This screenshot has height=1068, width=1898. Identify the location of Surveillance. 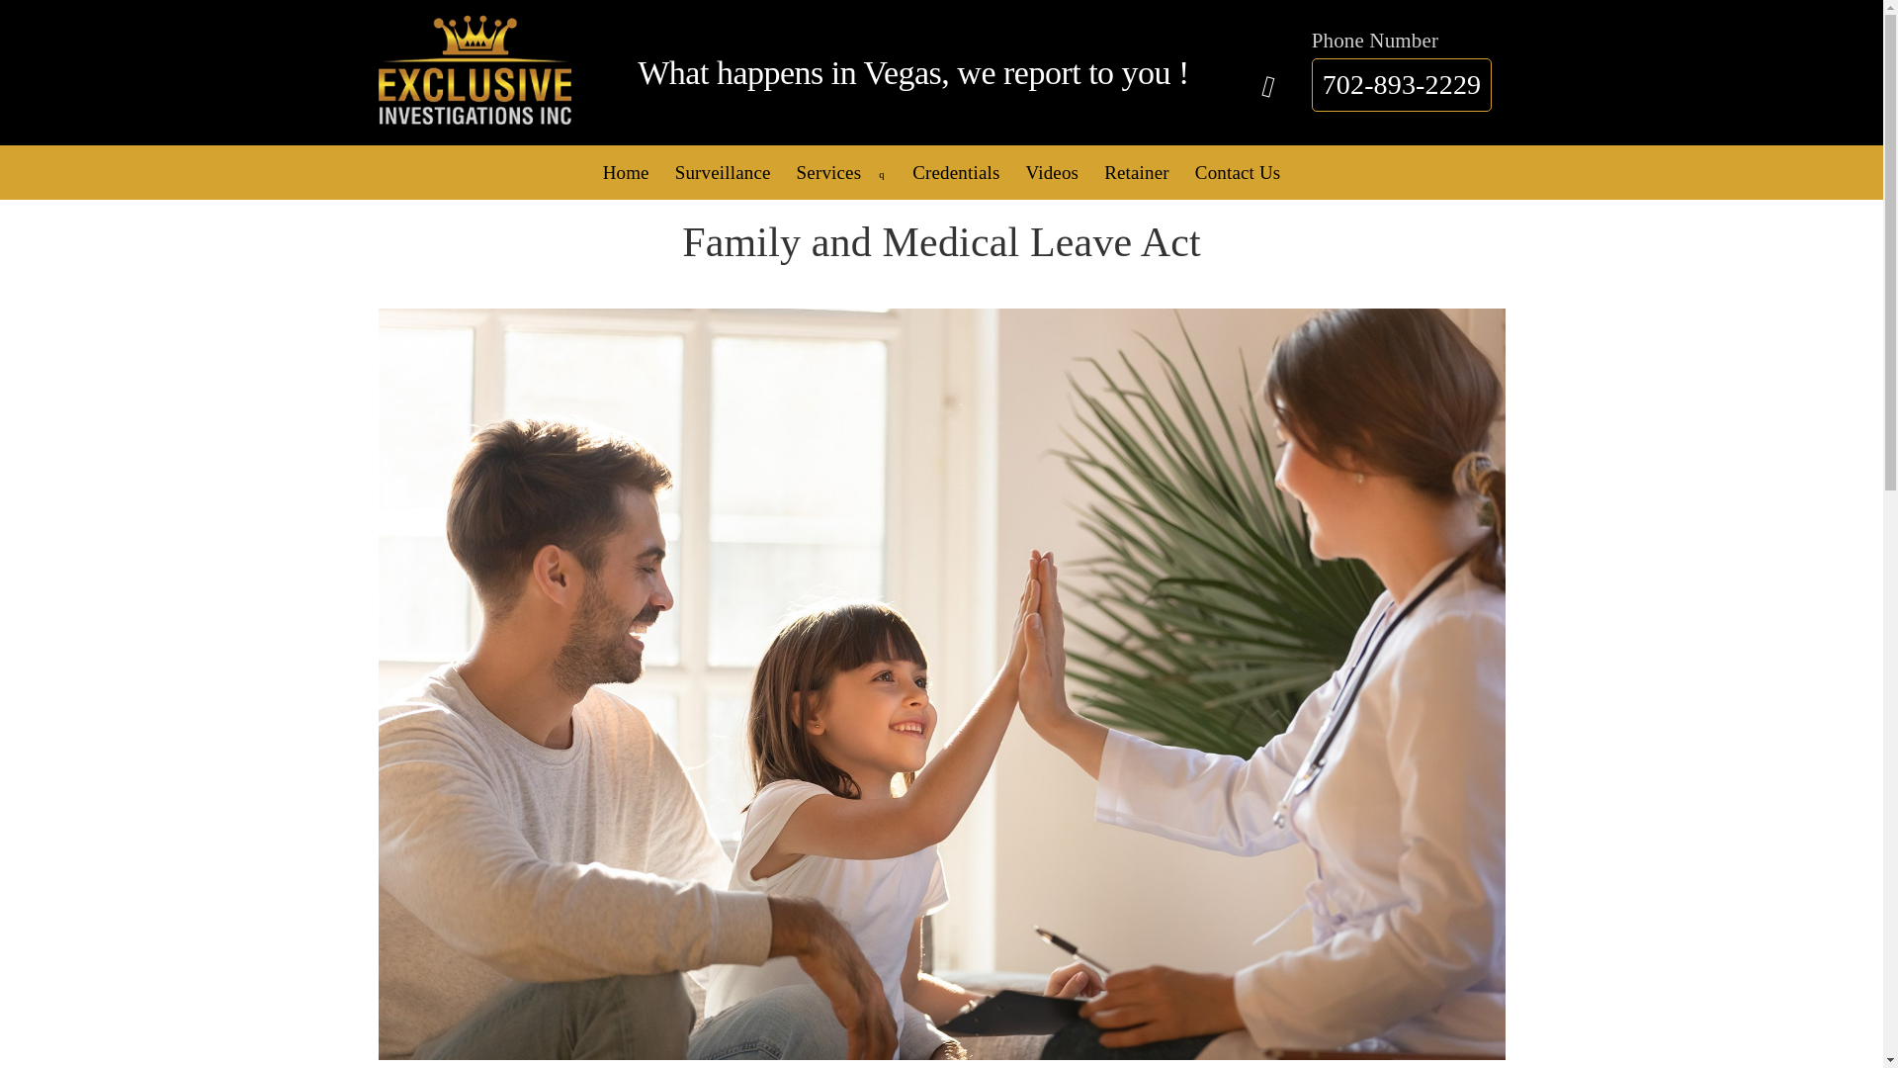
(723, 172).